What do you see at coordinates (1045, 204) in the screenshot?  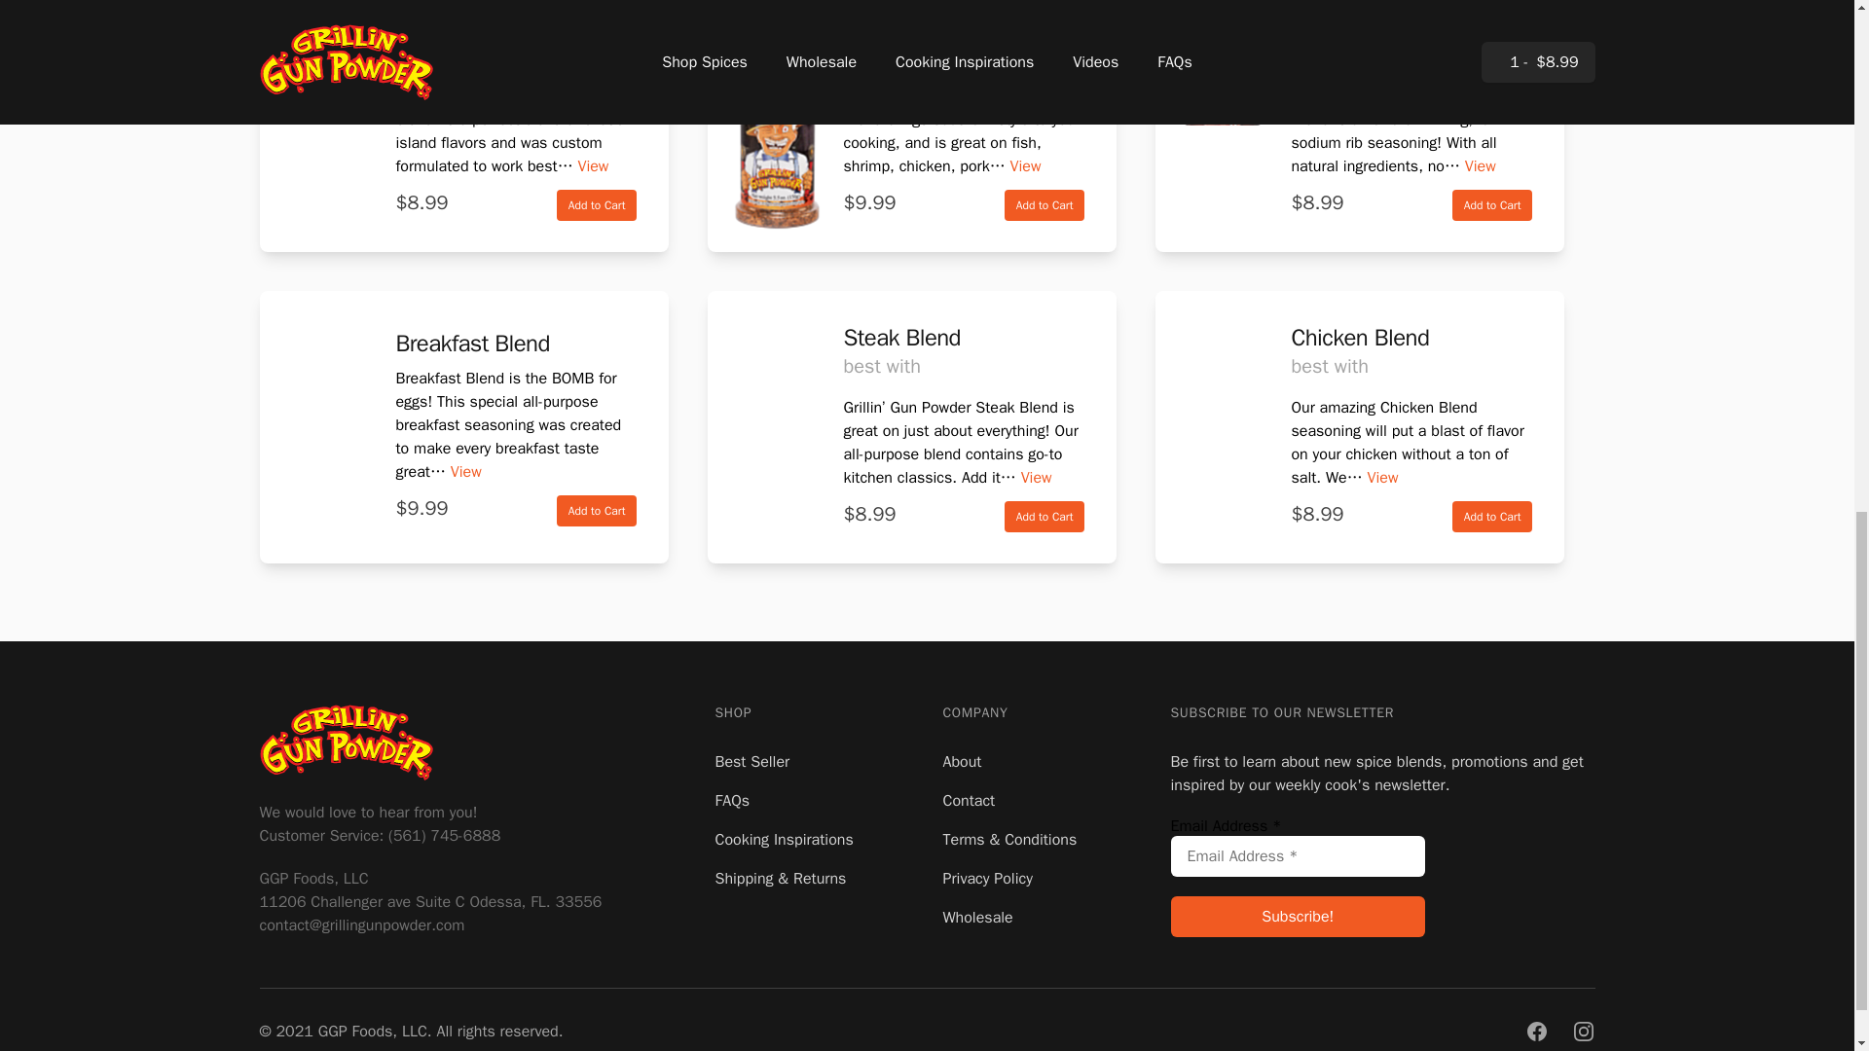 I see `Add to Cart` at bounding box center [1045, 204].